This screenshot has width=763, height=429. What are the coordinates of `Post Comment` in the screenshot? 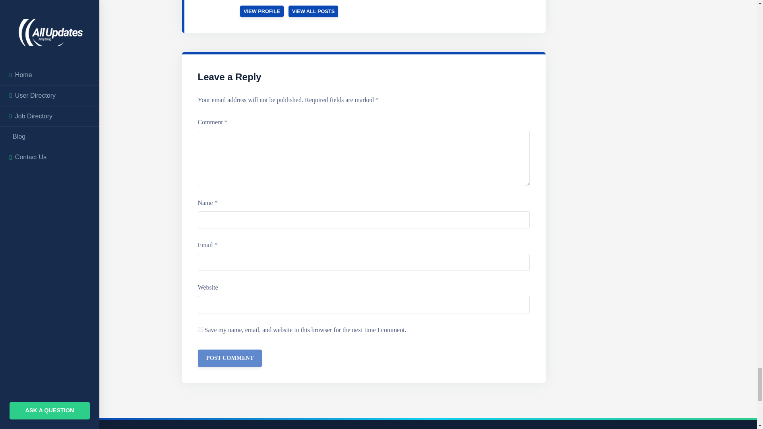 It's located at (230, 358).